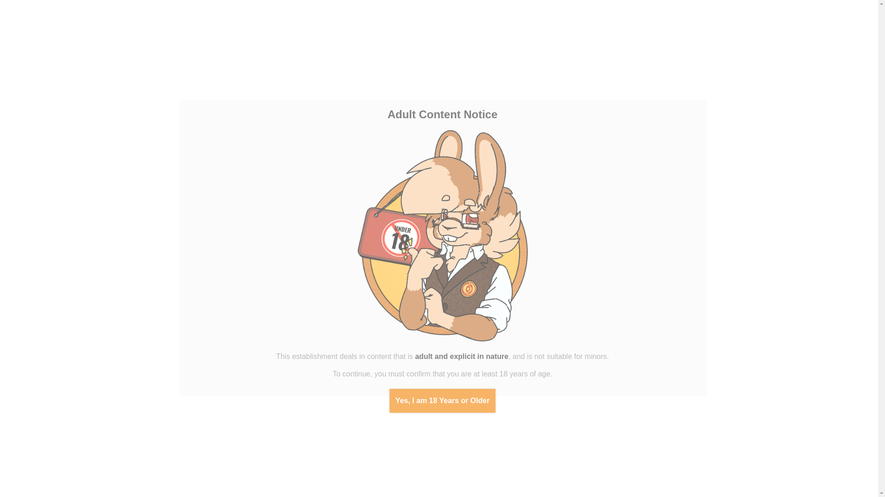 The height and width of the screenshot is (497, 885). What do you see at coordinates (51, 315) in the screenshot?
I see `14` at bounding box center [51, 315].